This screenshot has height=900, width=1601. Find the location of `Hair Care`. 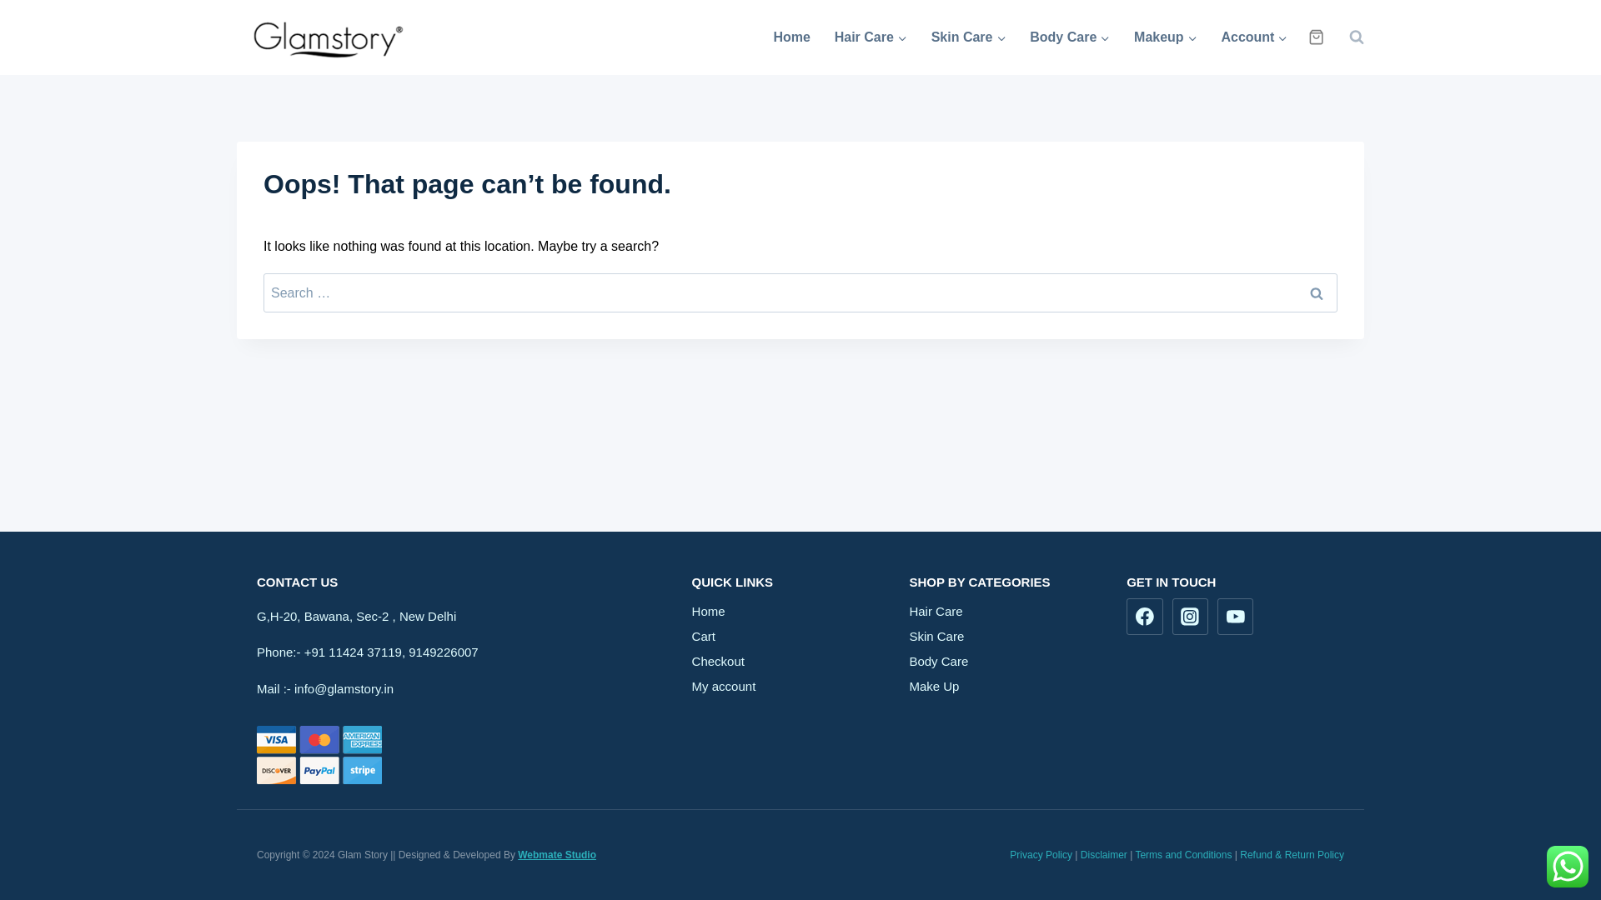

Hair Care is located at coordinates (871, 37).